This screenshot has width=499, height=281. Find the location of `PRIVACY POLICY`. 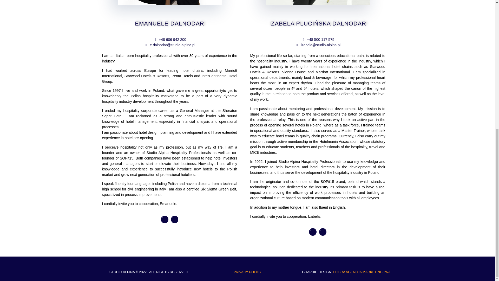

PRIVACY POLICY is located at coordinates (247, 272).